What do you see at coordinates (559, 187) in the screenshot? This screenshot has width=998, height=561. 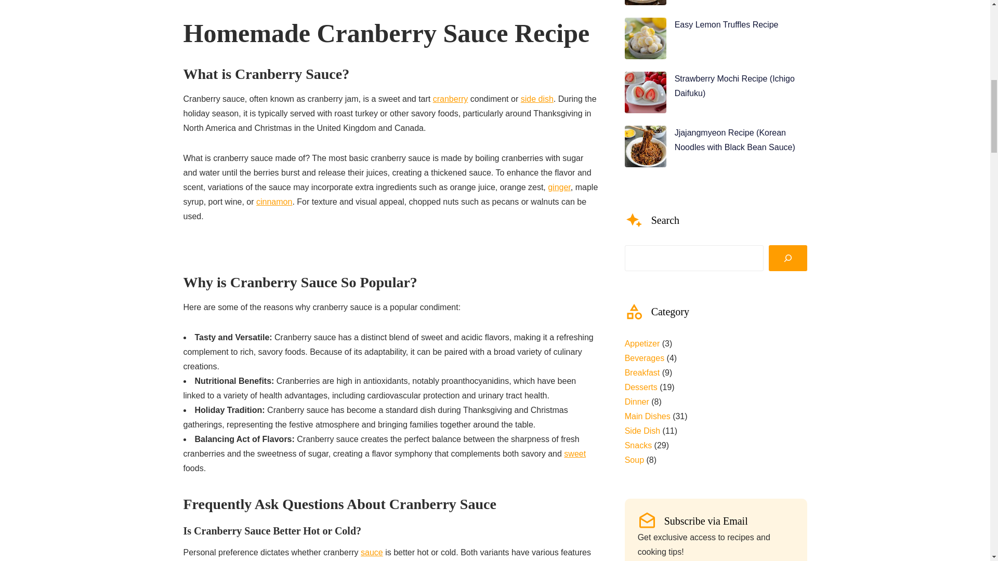 I see `ginger` at bounding box center [559, 187].